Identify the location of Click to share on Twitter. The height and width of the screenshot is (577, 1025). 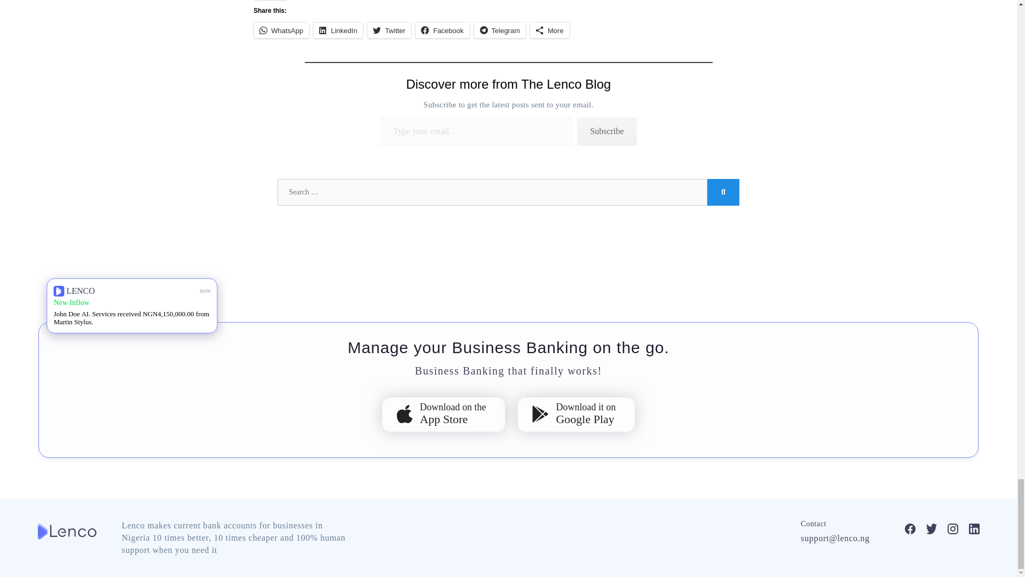
(389, 30).